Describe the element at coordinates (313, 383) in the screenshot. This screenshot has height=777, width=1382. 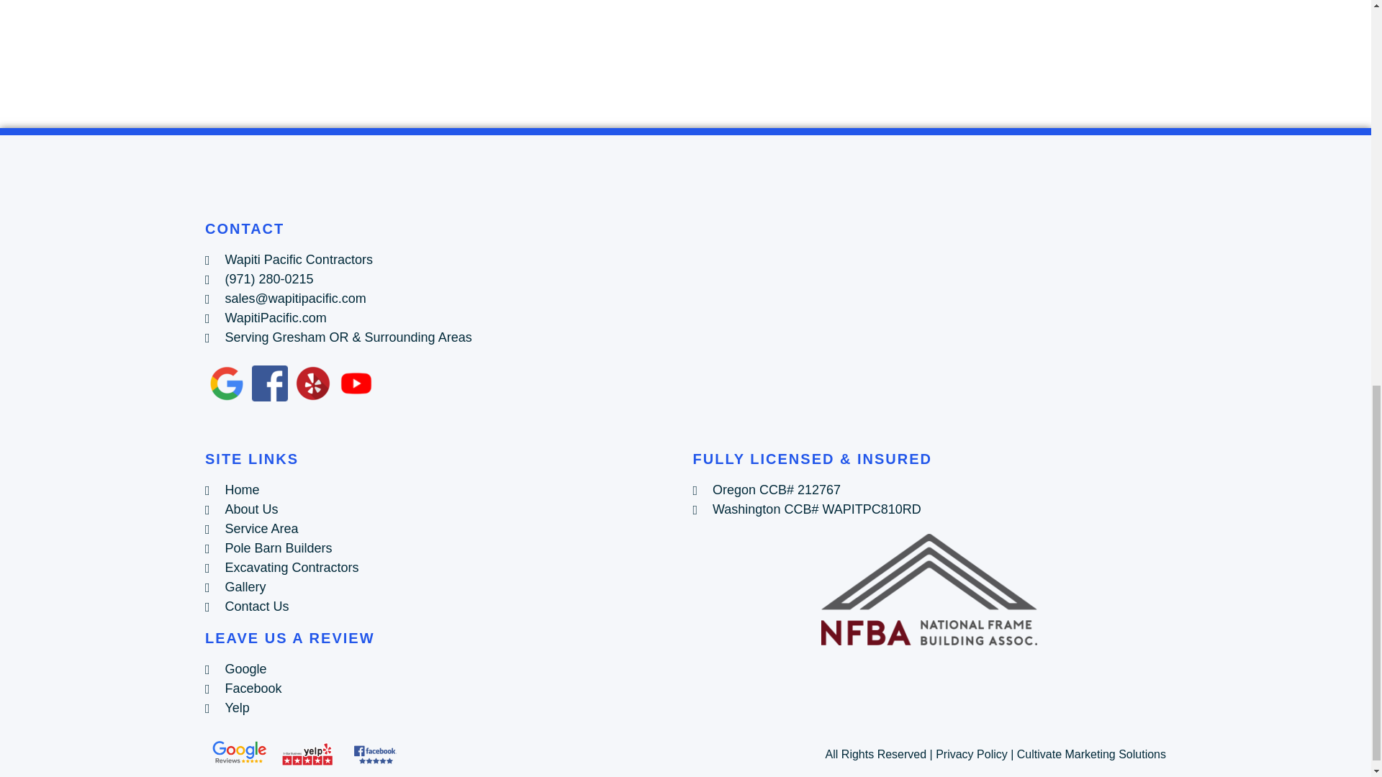
I see `yelp.png` at that location.